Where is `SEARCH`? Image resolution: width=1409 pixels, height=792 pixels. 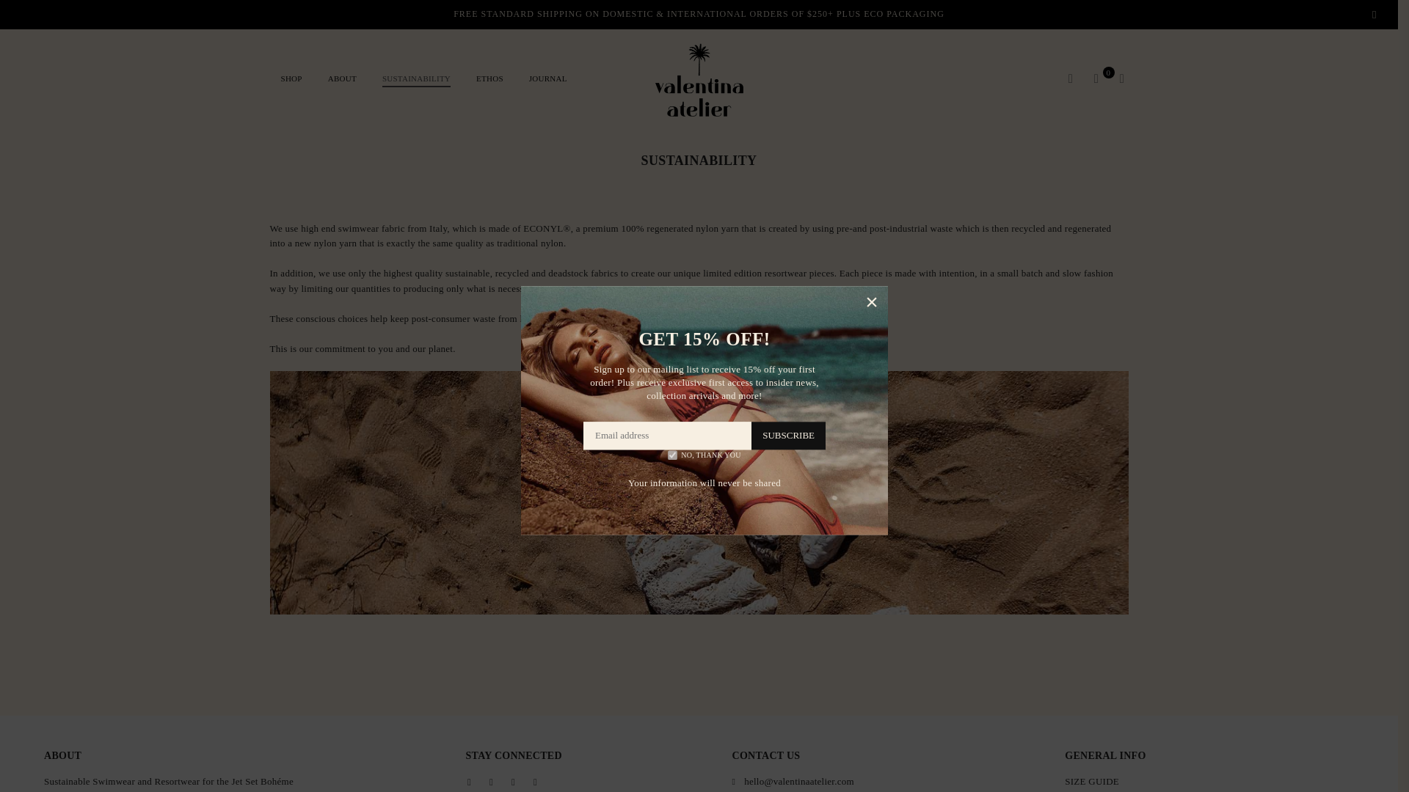
SEARCH is located at coordinates (1070, 79).